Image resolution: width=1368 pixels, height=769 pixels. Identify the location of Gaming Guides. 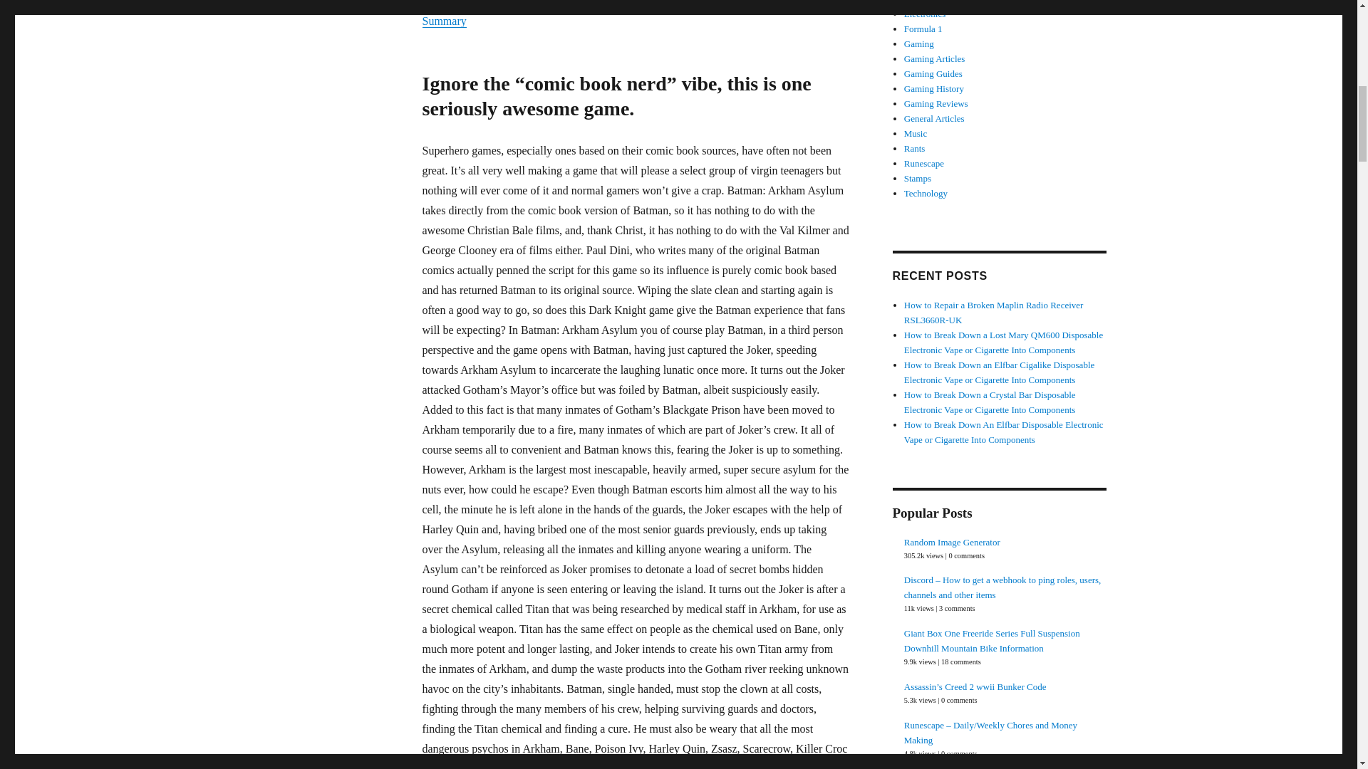
(933, 74).